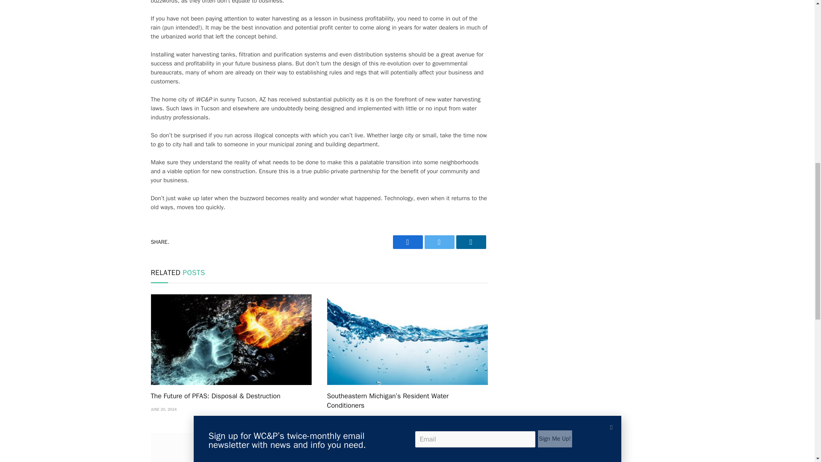  Describe the element at coordinates (470, 242) in the screenshot. I see `Share on LinkedIn` at that location.